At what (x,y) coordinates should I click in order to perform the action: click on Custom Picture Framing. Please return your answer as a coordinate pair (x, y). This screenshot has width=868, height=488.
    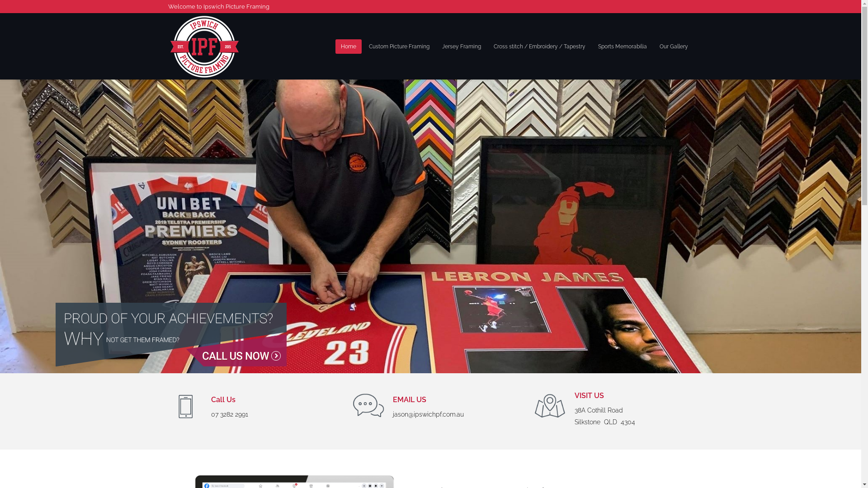
    Looking at the image, I should click on (399, 46).